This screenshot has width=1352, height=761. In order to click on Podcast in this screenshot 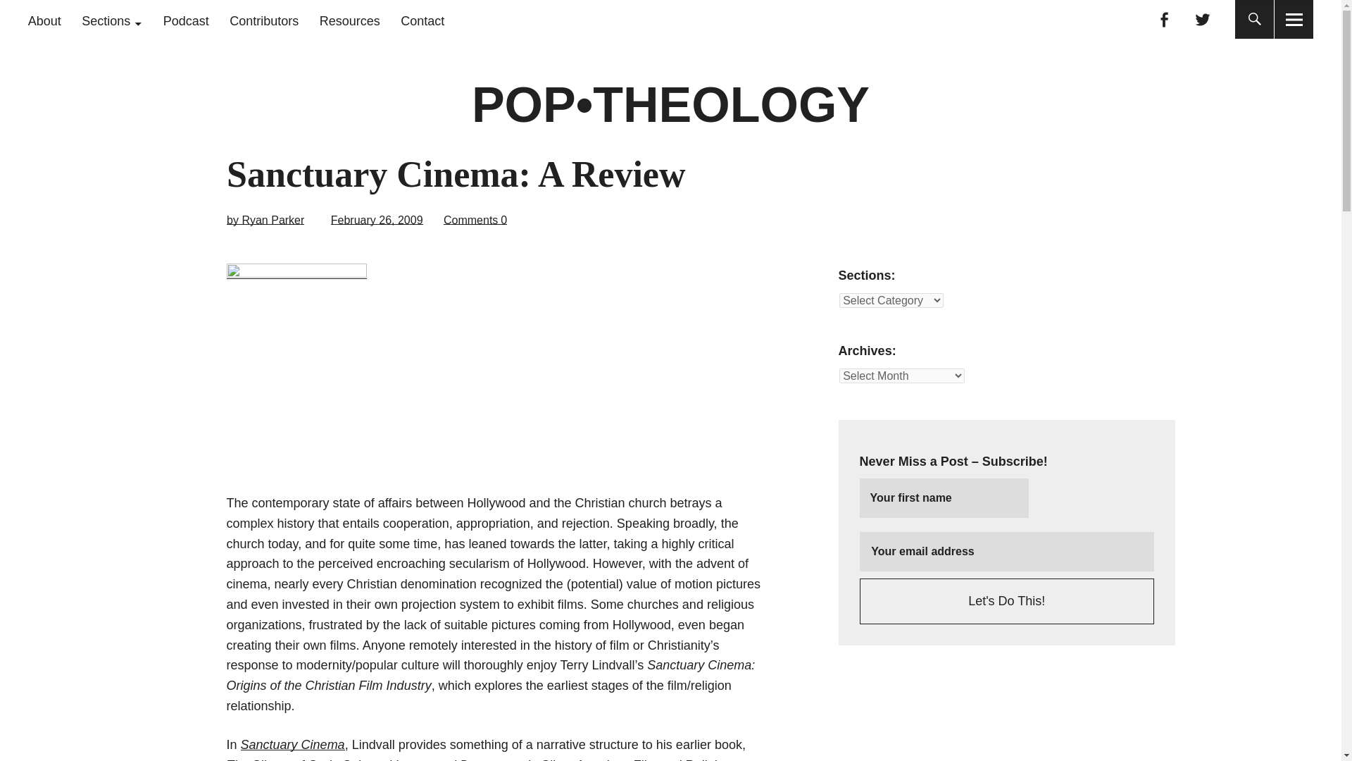, I will do `click(186, 21)`.